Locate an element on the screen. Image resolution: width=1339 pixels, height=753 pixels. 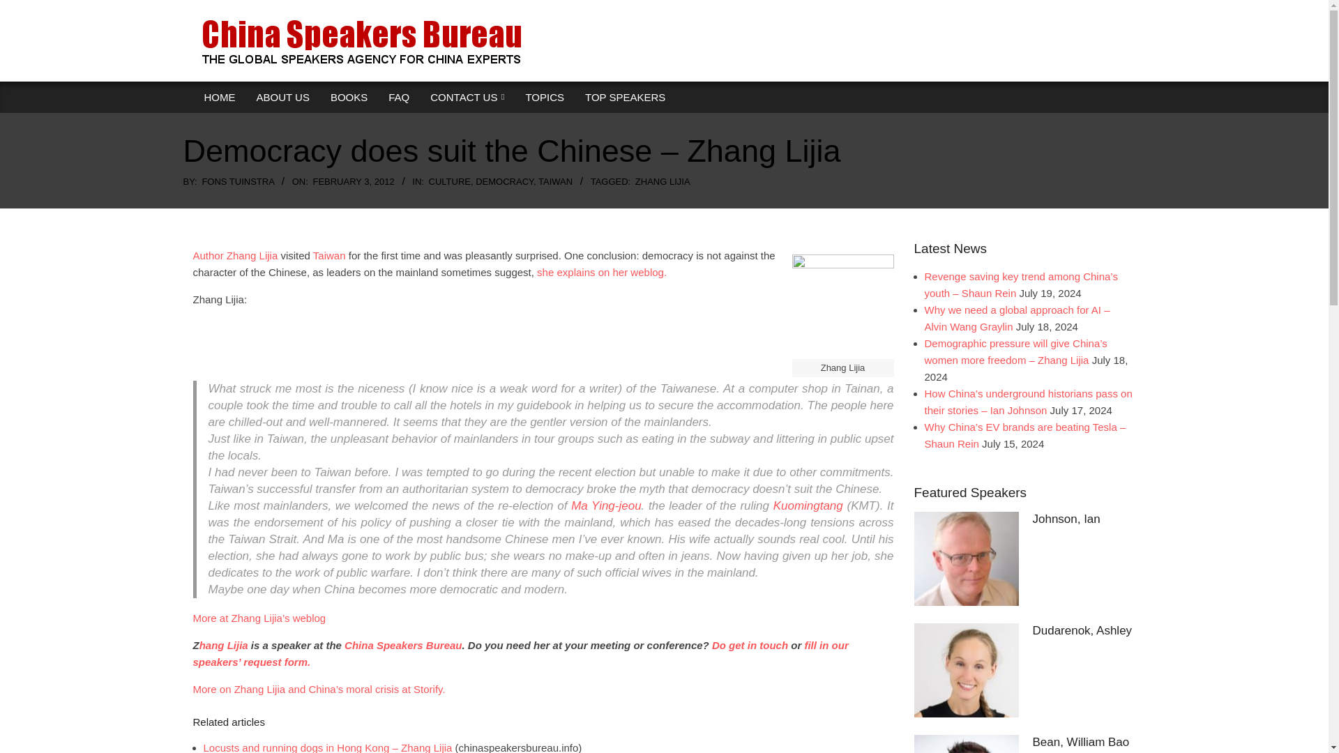
Kuomingtang is located at coordinates (808, 506).